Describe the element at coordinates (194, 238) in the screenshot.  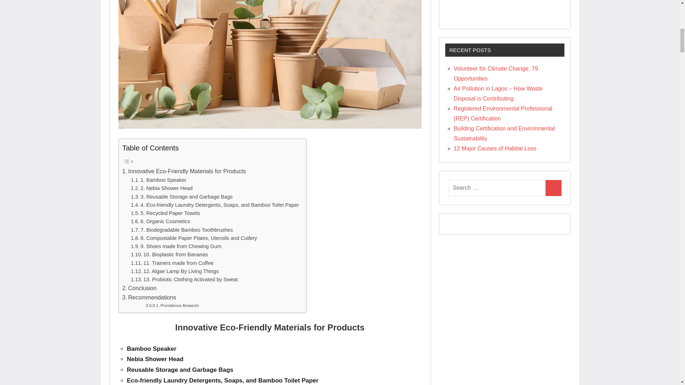
I see `8. Compostable Paper Plates, Utensils and Cutlery` at that location.